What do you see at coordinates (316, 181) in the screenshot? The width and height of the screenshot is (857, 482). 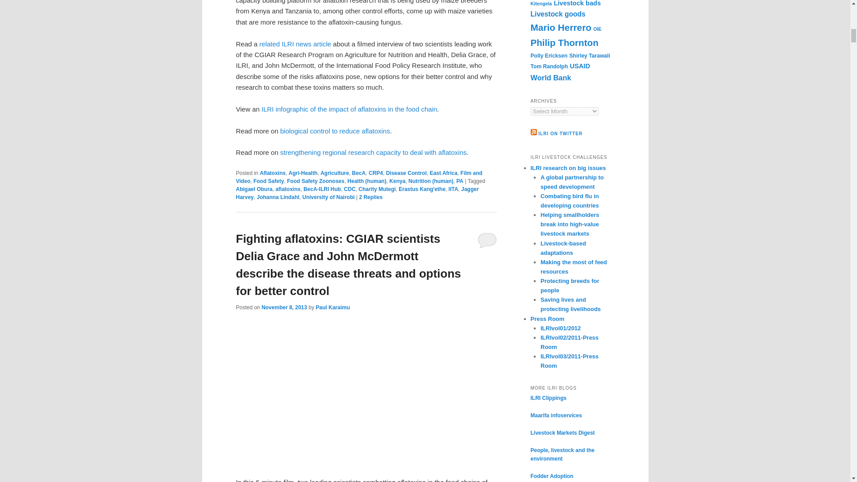 I see `Food Safety Zoonoses` at bounding box center [316, 181].